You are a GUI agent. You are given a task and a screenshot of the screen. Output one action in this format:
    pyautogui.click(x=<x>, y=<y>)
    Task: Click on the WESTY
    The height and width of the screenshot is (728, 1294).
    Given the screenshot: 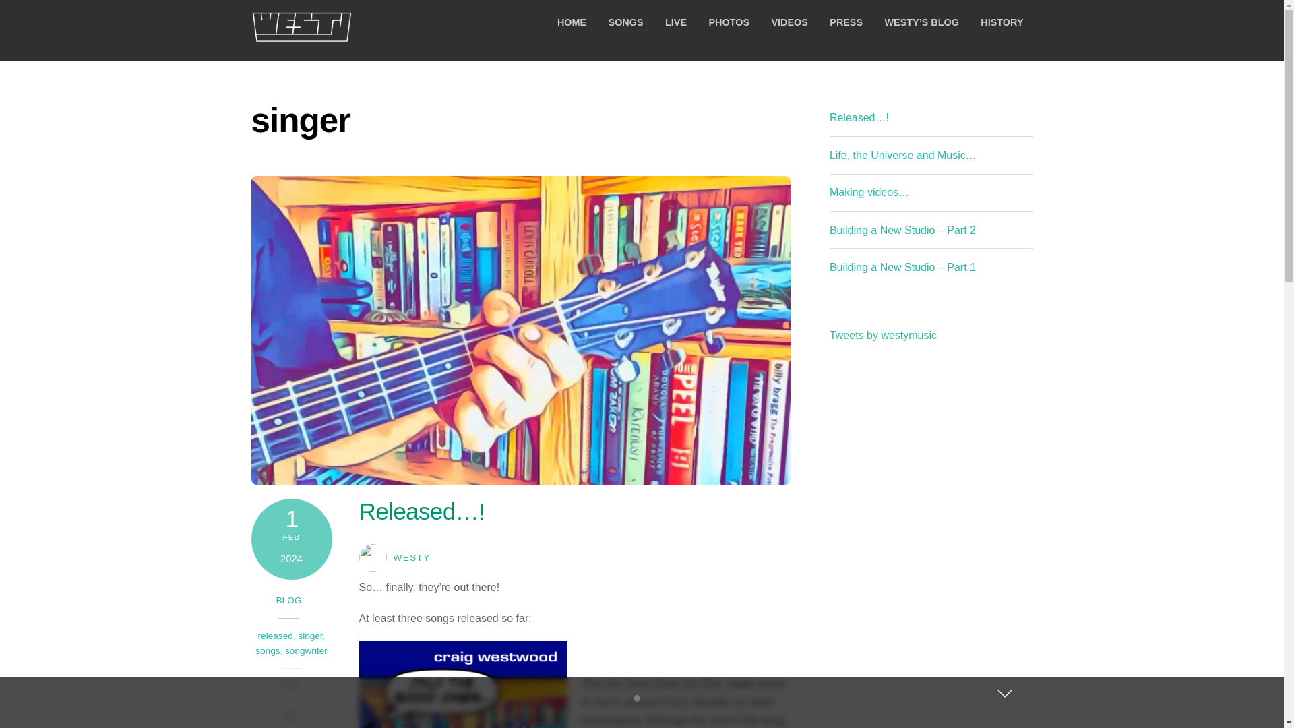 What is the action you would take?
    pyautogui.click(x=412, y=557)
    